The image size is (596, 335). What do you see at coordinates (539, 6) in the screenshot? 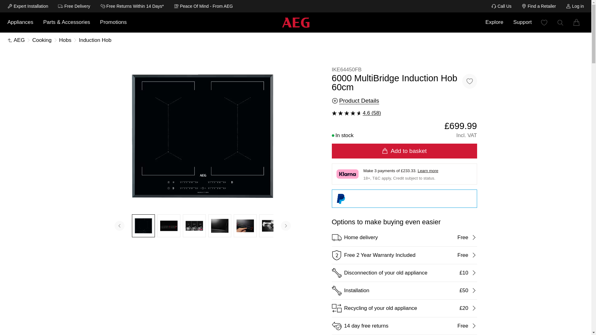
I see `Find a Retailer` at bounding box center [539, 6].